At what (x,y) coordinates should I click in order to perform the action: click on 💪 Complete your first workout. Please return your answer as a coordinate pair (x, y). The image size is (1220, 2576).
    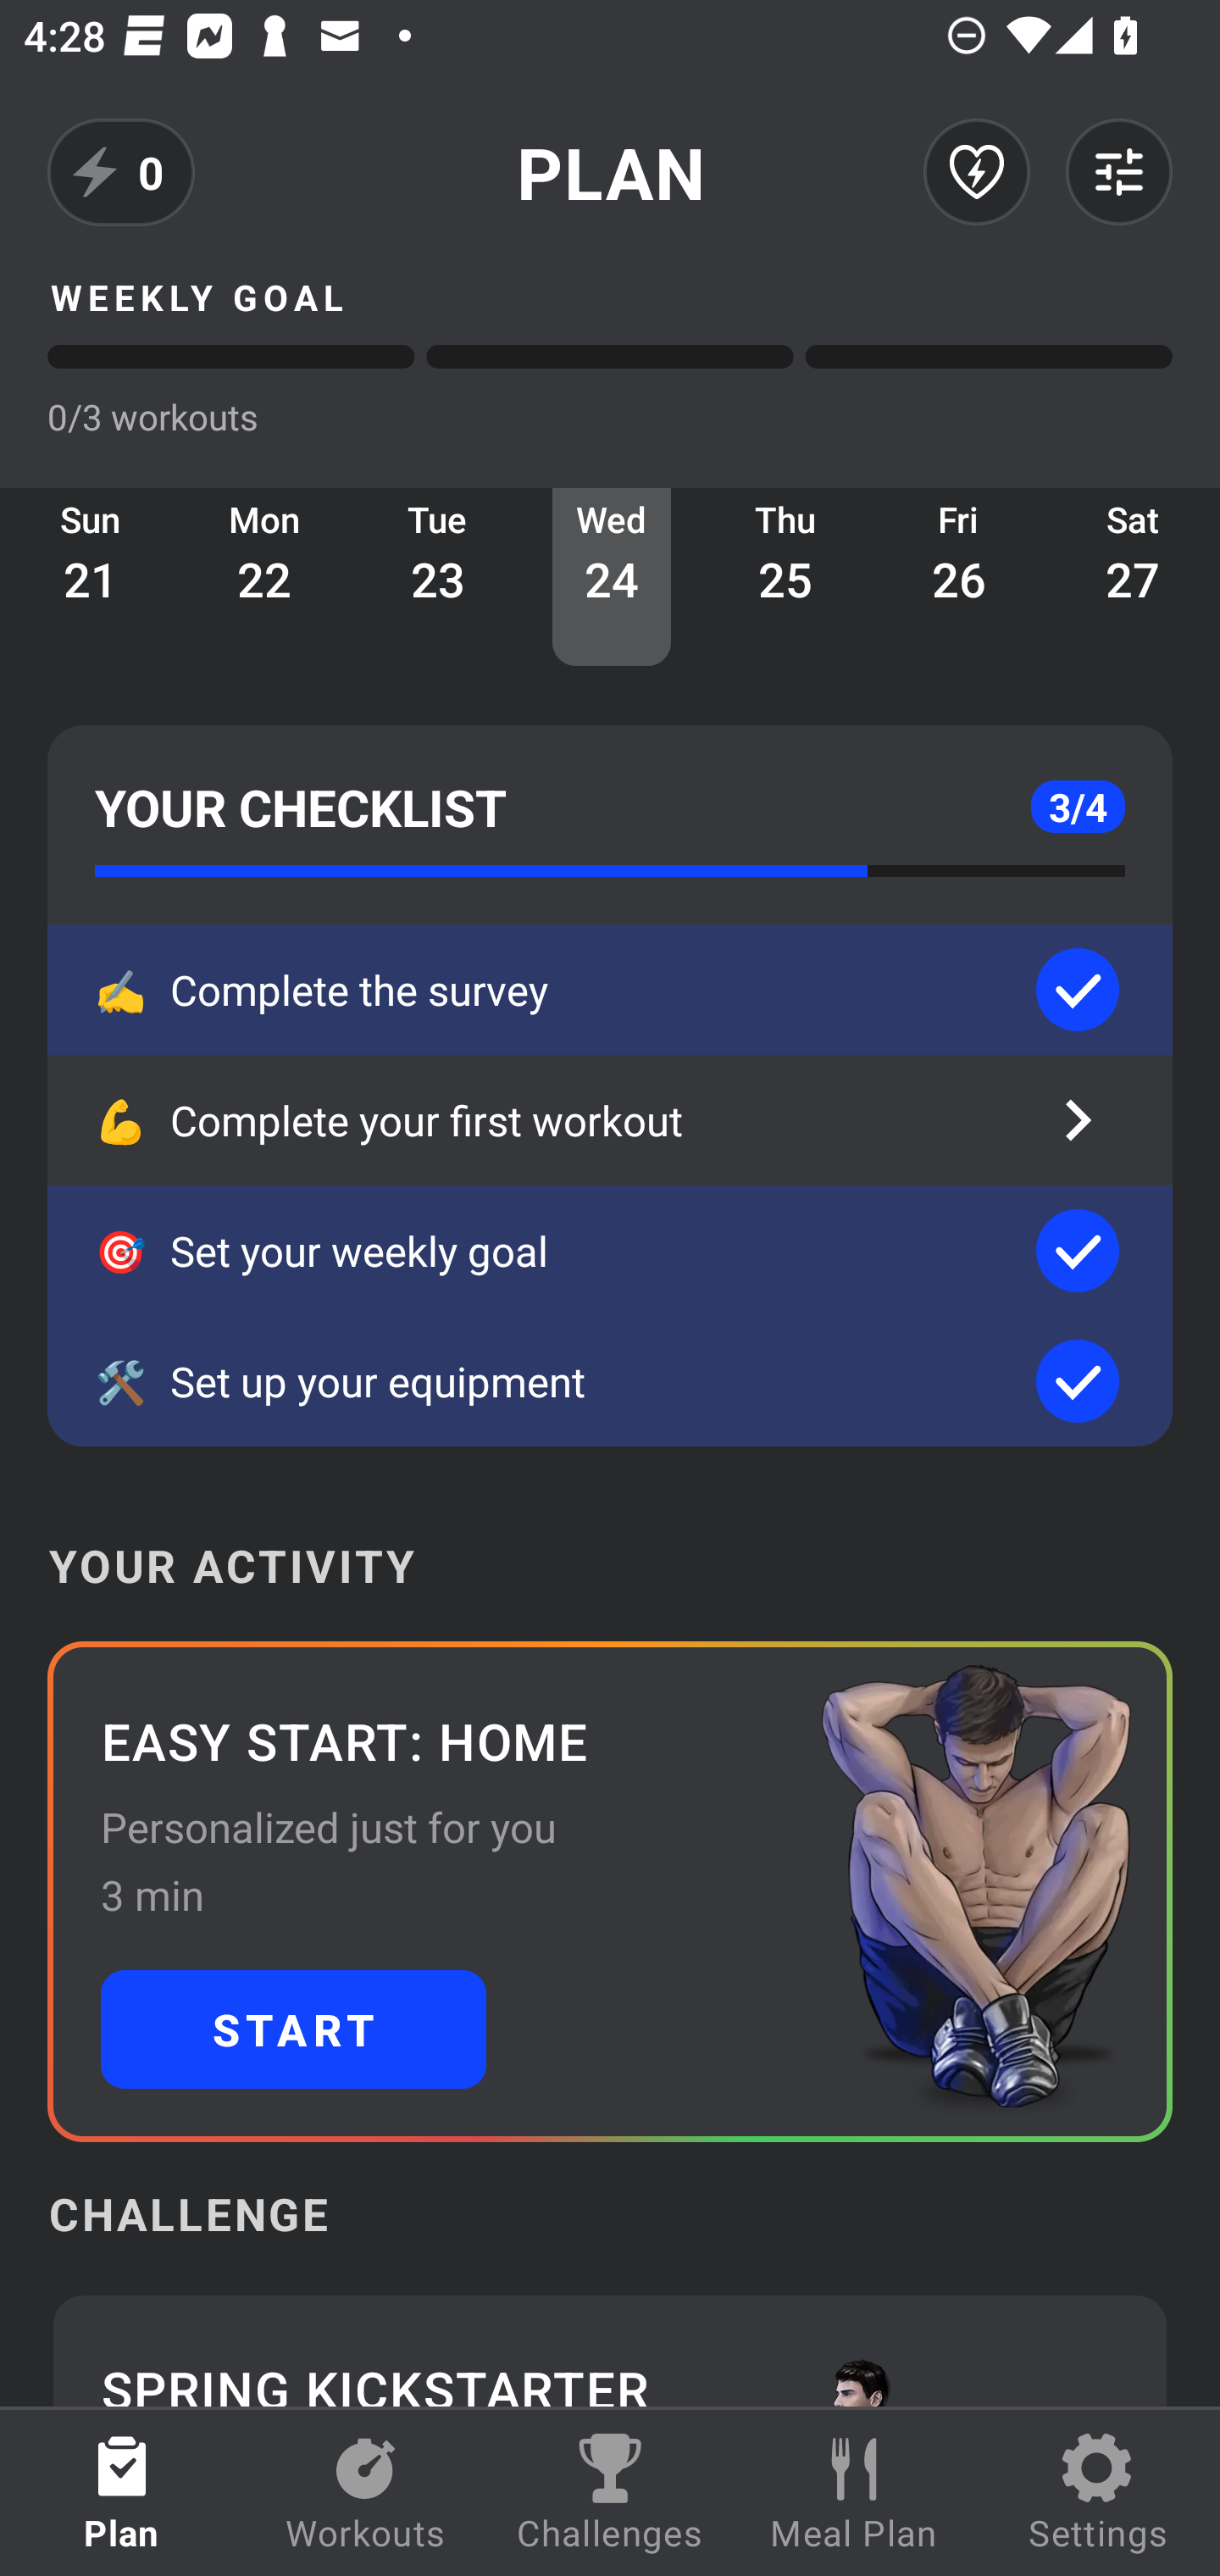
    Looking at the image, I should click on (610, 1120).